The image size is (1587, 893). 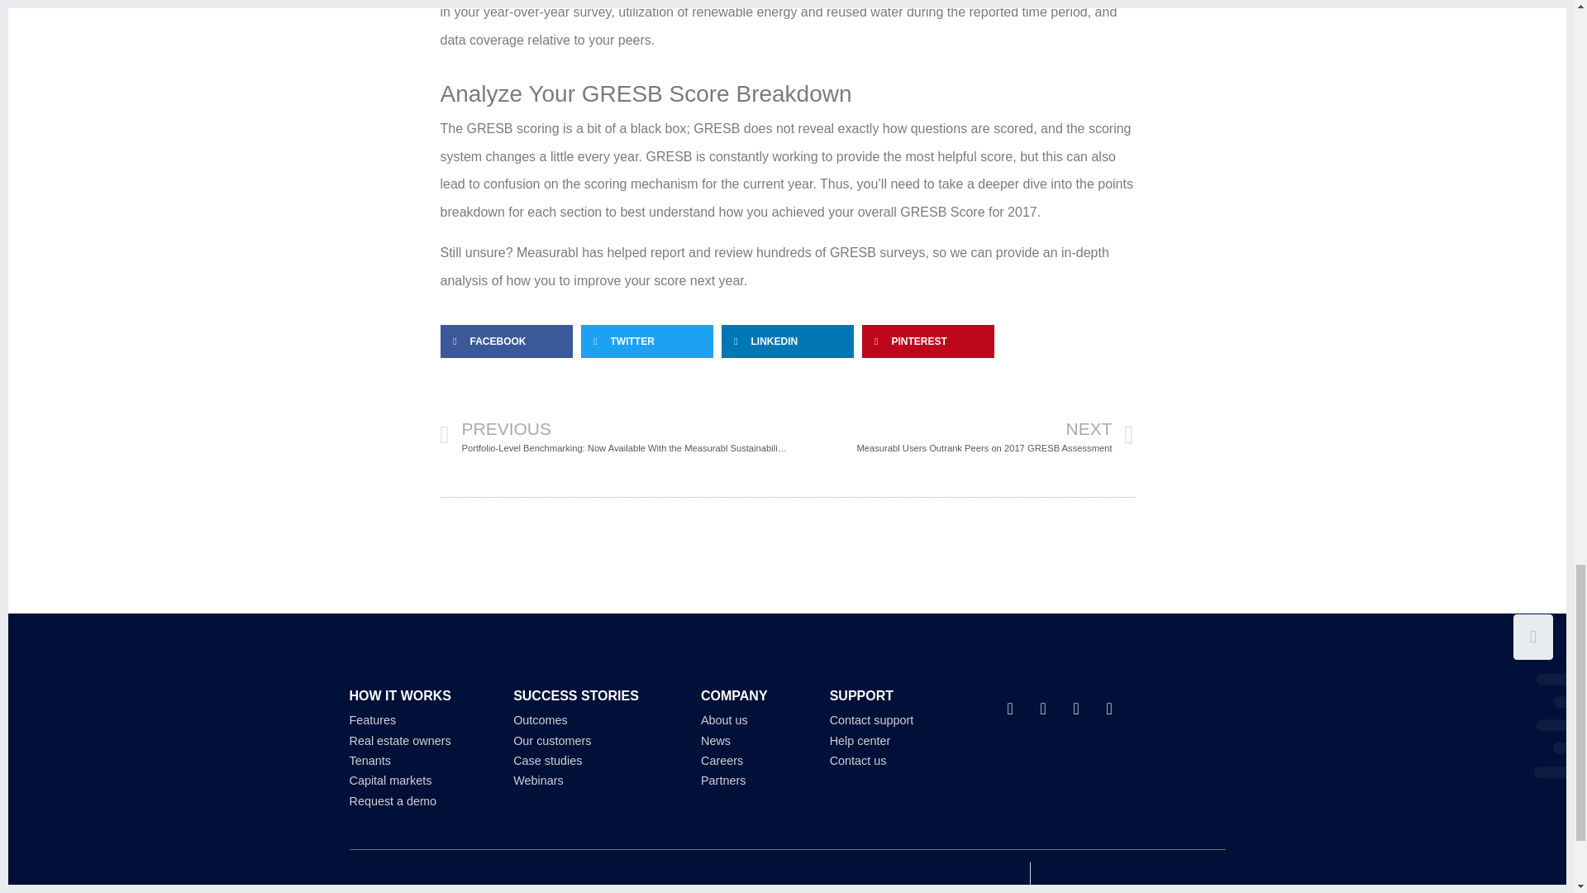 I want to click on Tenants, so click(x=372, y=719).